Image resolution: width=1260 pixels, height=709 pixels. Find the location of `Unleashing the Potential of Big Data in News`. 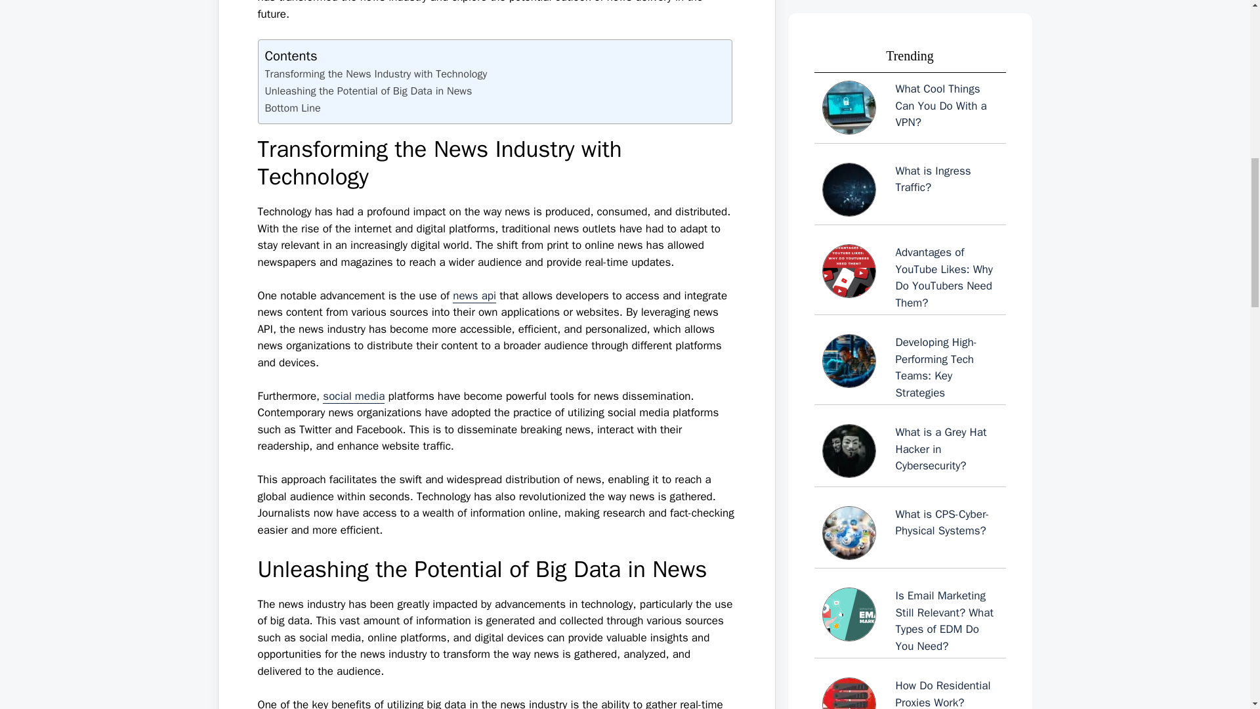

Unleashing the Potential of Big Data in News is located at coordinates (369, 91).